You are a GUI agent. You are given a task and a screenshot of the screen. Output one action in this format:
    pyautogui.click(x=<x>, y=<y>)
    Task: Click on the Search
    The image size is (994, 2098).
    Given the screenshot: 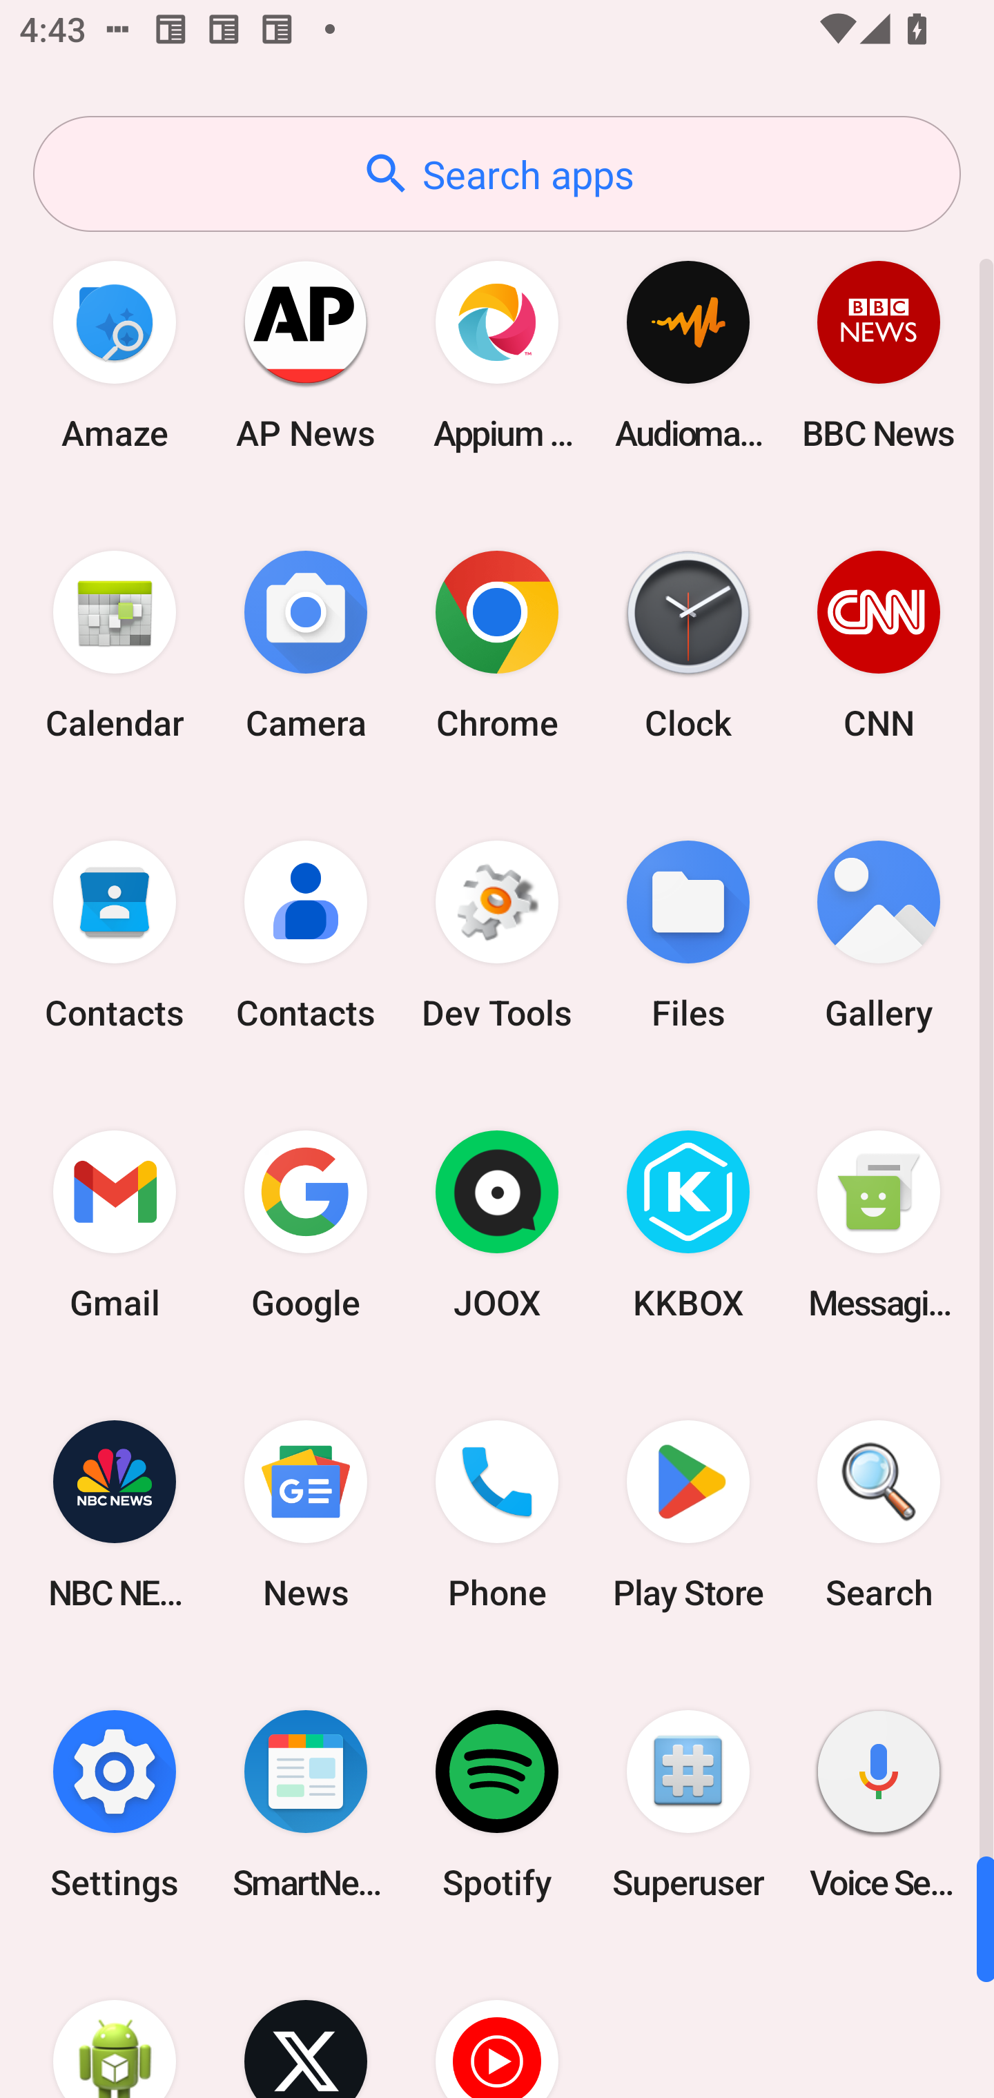 What is the action you would take?
    pyautogui.click(x=879, y=1514)
    